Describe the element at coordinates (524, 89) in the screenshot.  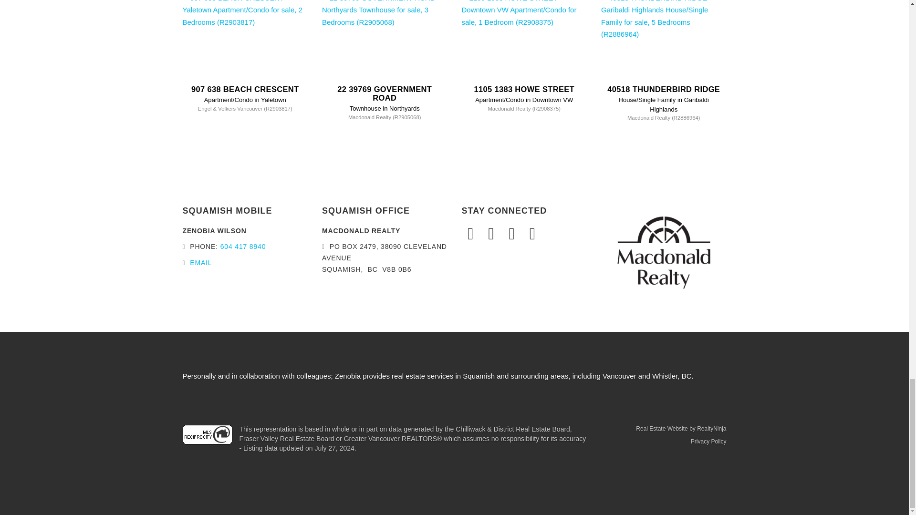
I see `1105 1383 HOWE STREET` at that location.